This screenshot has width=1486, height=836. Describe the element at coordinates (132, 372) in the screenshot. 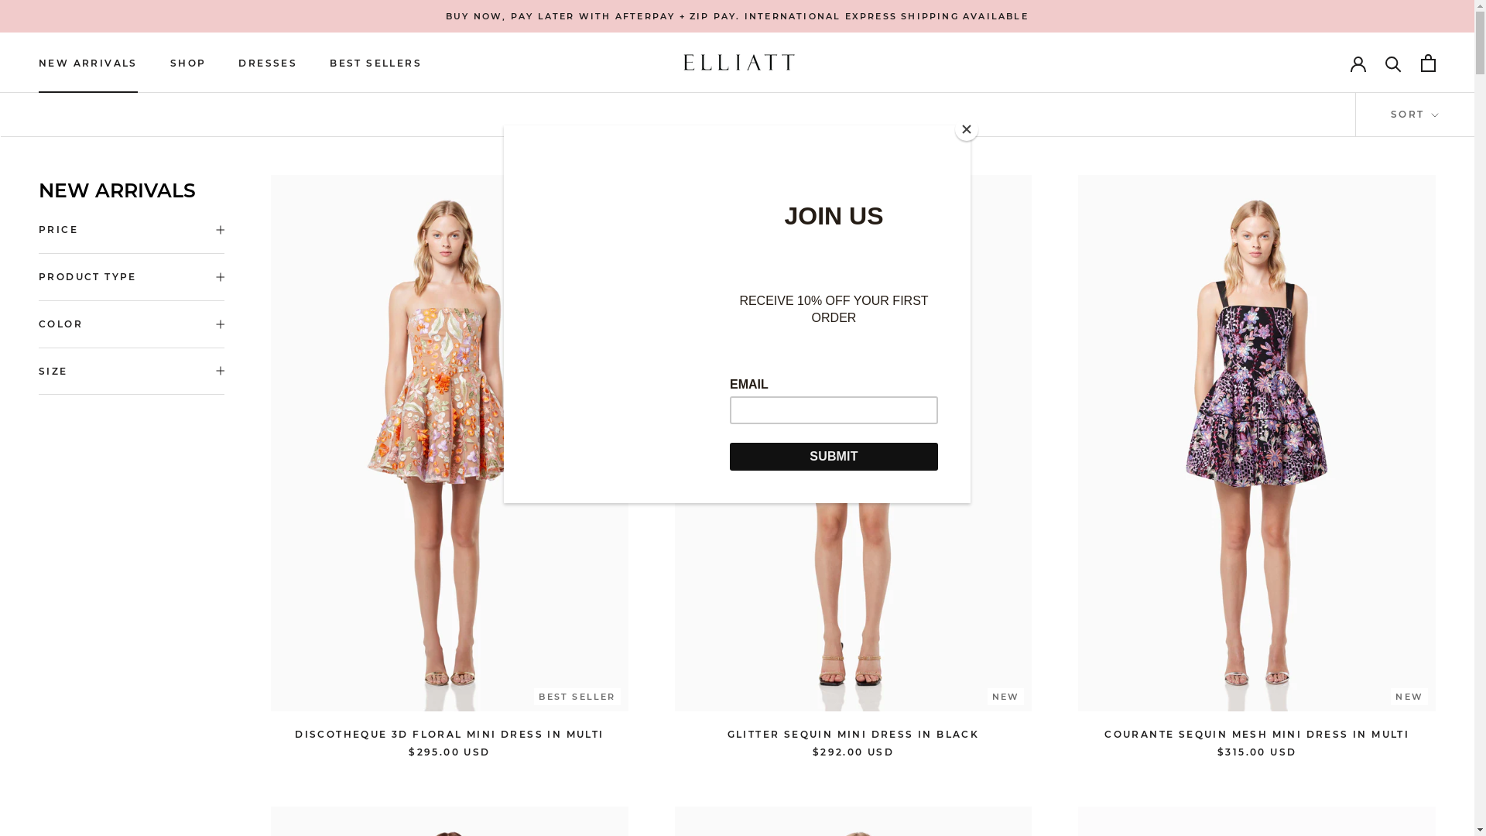

I see `SIZE` at that location.